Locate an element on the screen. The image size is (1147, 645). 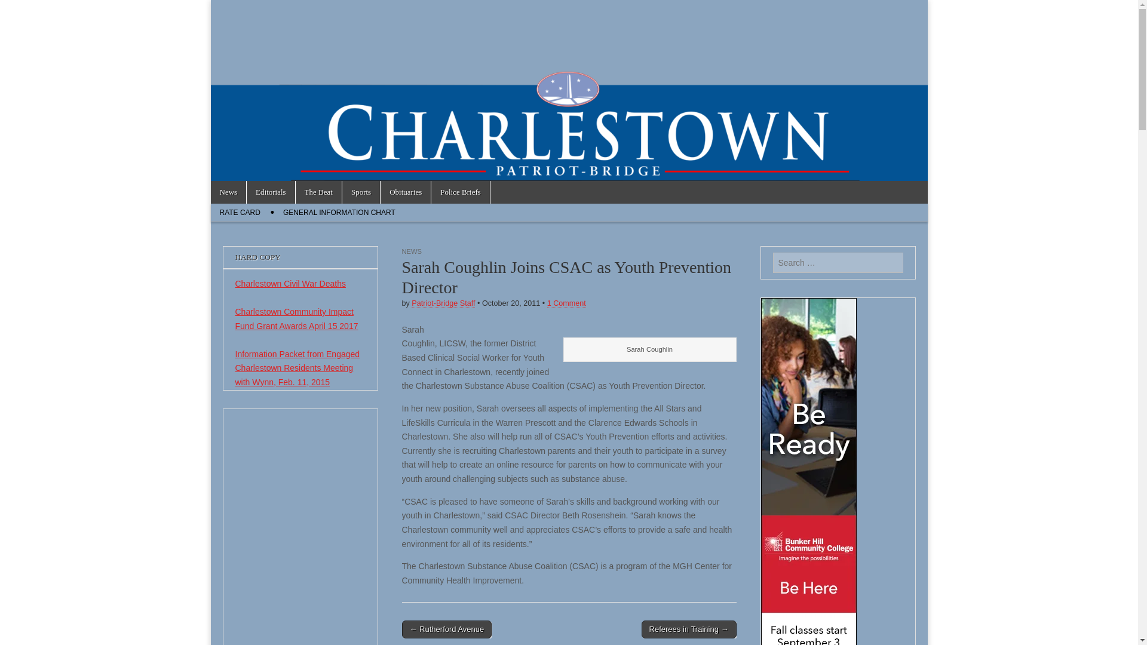
Obituaries is located at coordinates (406, 192).